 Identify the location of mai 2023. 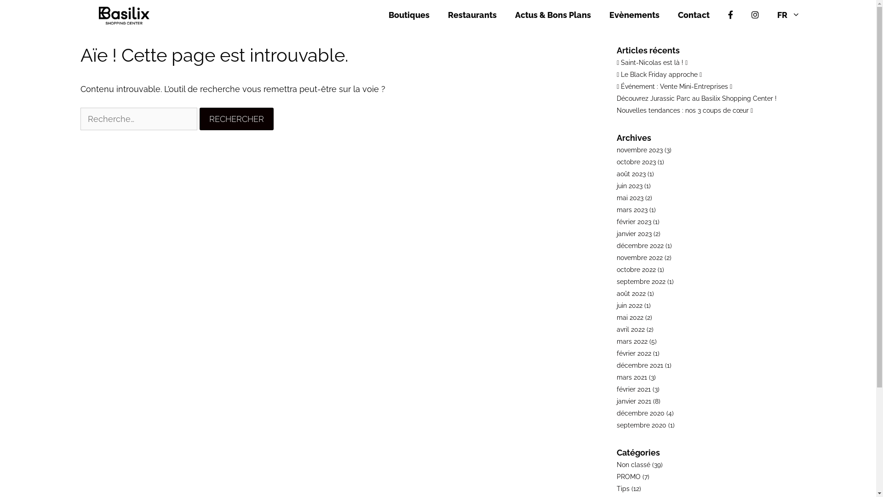
(630, 198).